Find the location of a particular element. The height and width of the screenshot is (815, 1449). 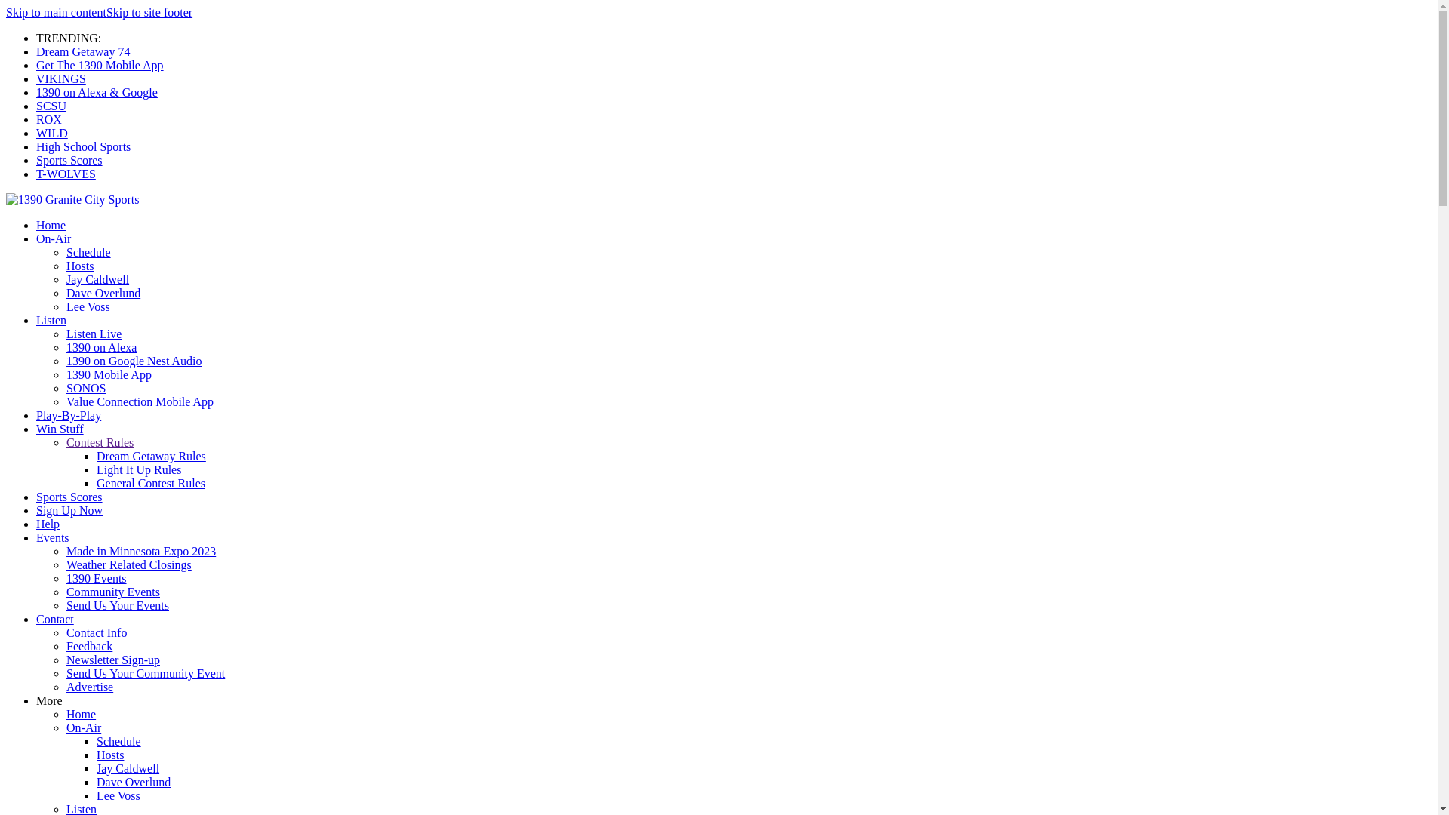

Help is located at coordinates (48, 524).